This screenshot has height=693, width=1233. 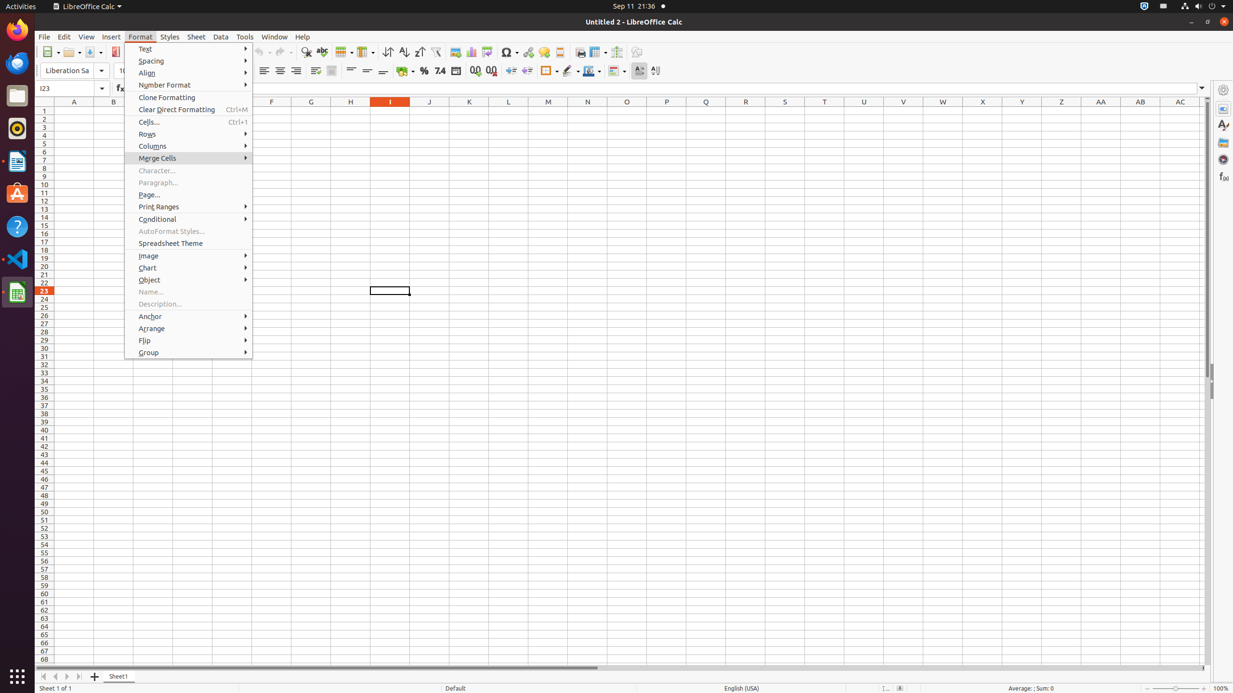 I want to click on Open, so click(x=72, y=52).